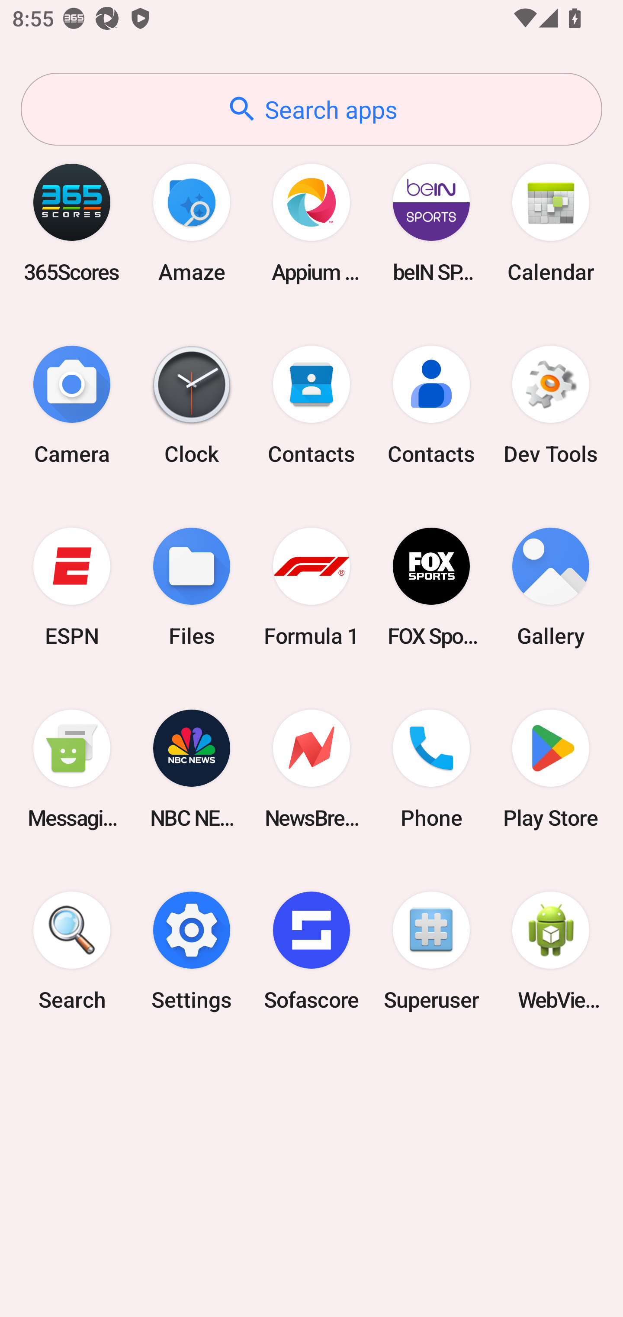  I want to click on WebView Browser Tester, so click(551, 950).